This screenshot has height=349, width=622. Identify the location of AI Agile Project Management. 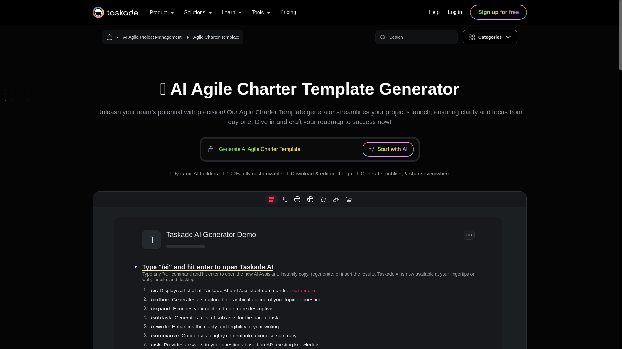
(152, 37).